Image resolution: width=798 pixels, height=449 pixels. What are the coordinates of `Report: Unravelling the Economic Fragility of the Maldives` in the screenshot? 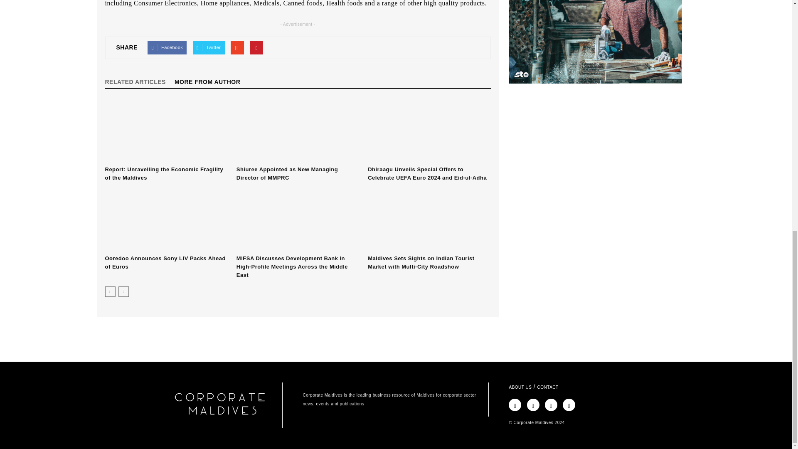 It's located at (164, 173).